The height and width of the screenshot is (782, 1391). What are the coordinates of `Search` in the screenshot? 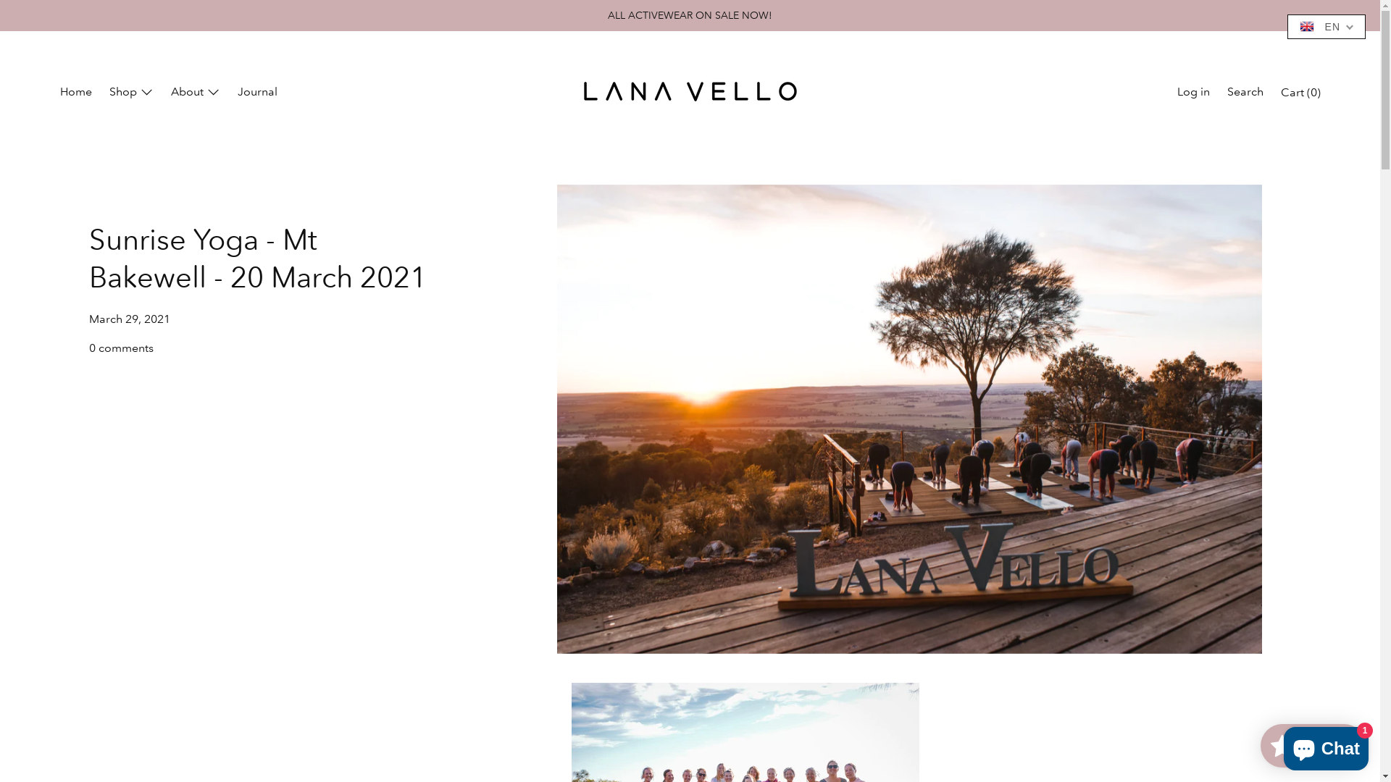 It's located at (1245, 93).